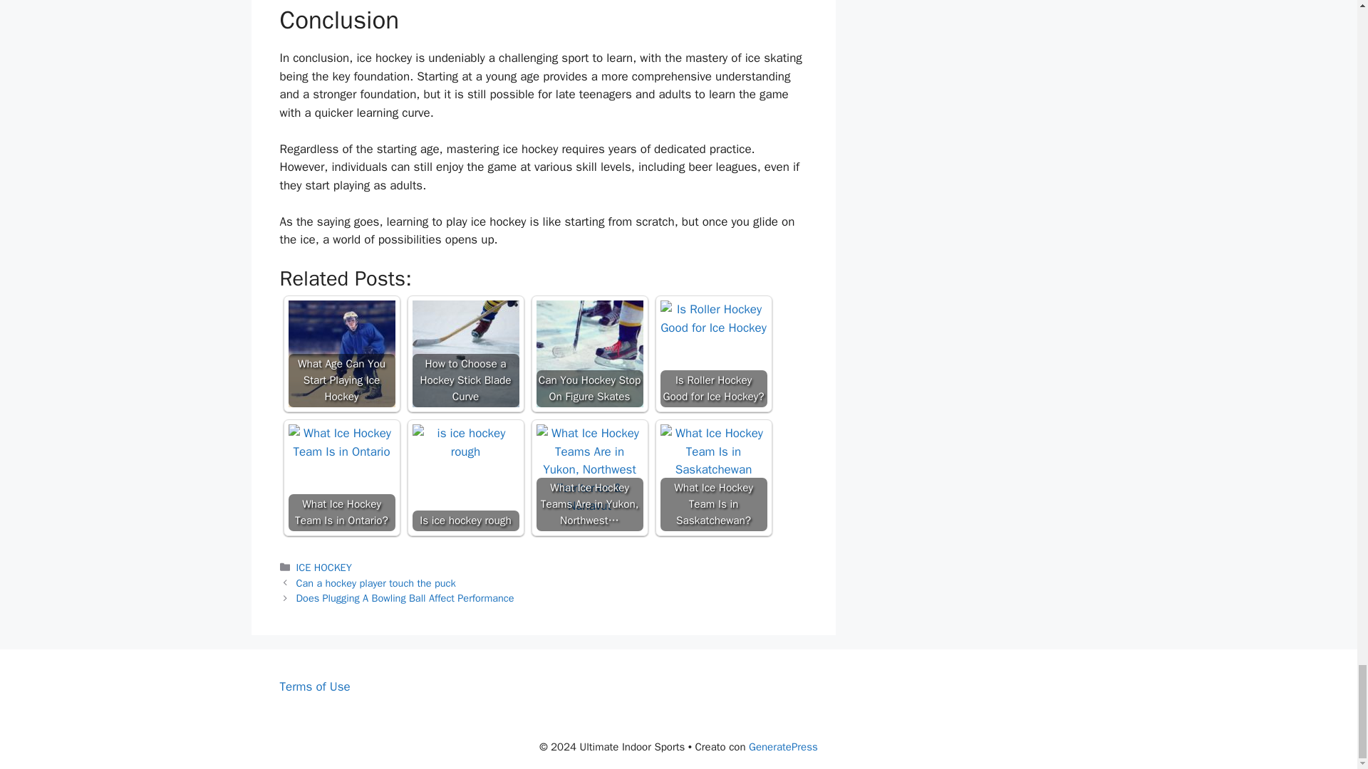 This screenshot has height=769, width=1368. What do you see at coordinates (589, 354) in the screenshot?
I see `Can You Hockey Stop On Figure Skates` at bounding box center [589, 354].